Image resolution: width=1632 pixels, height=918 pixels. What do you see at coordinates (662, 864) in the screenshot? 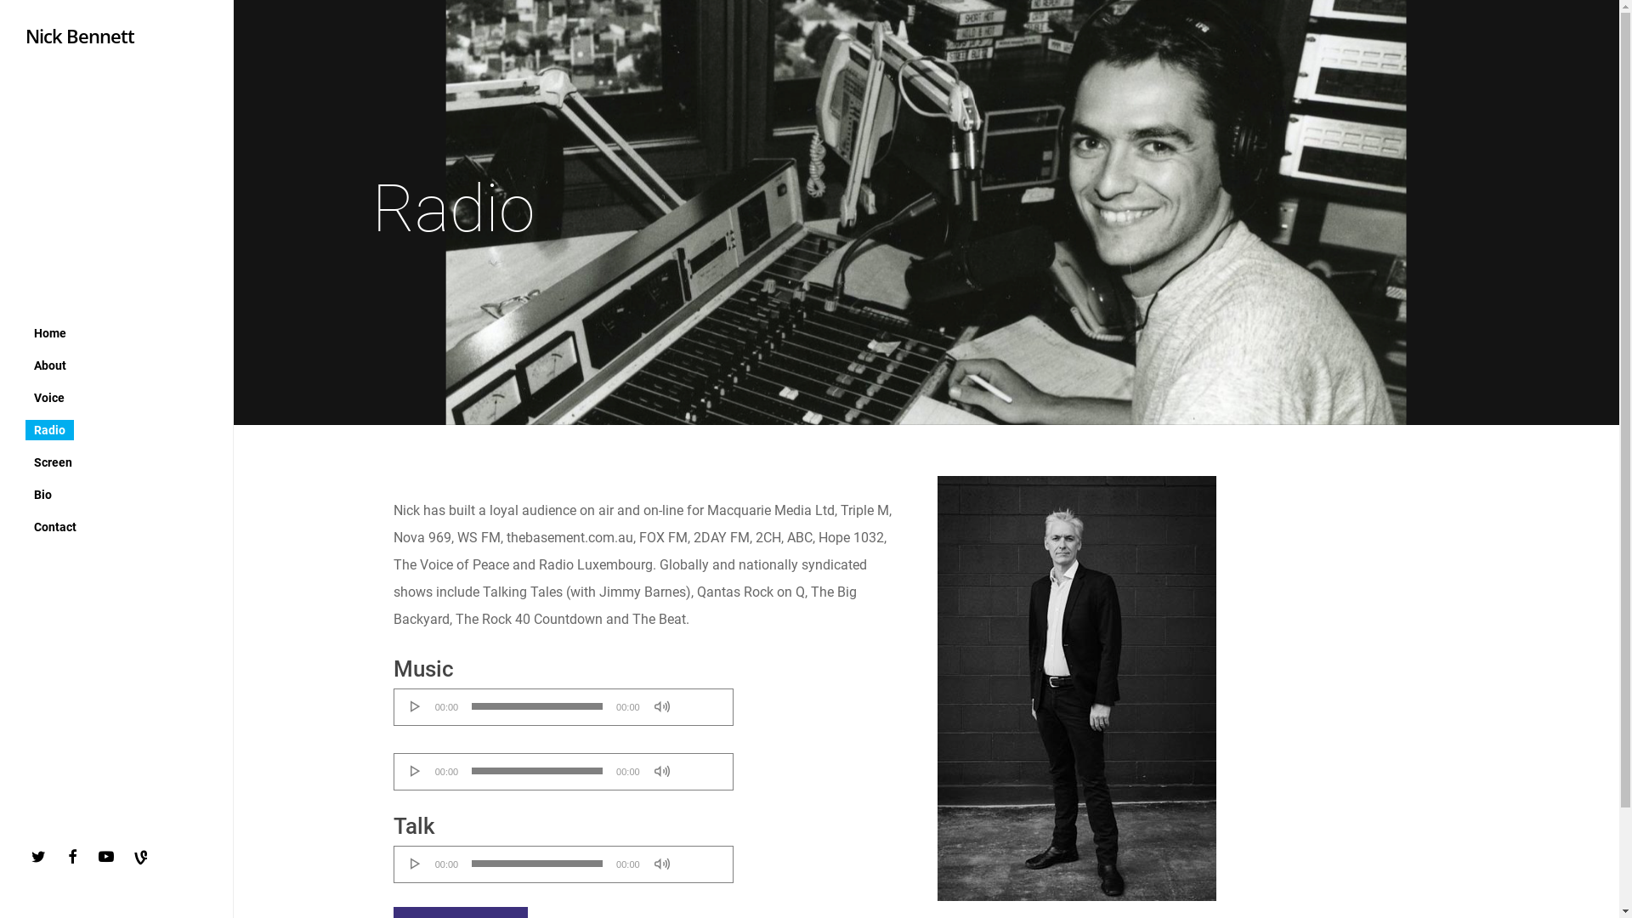
I see `Mute` at bounding box center [662, 864].